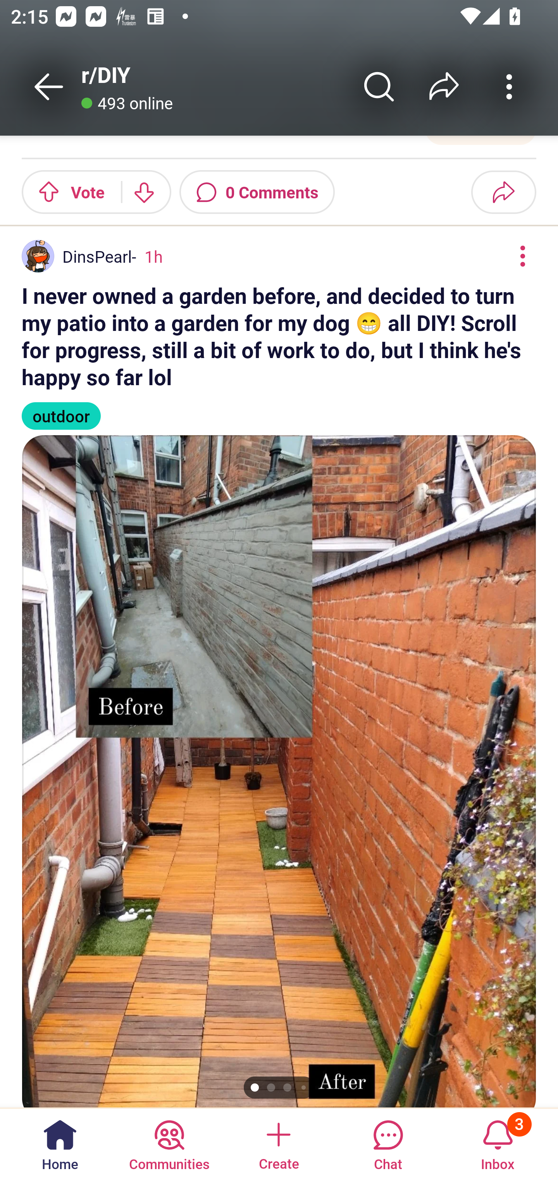 This screenshot has height=1178, width=558. Describe the element at coordinates (509, 86) in the screenshot. I see `More community actions` at that location.